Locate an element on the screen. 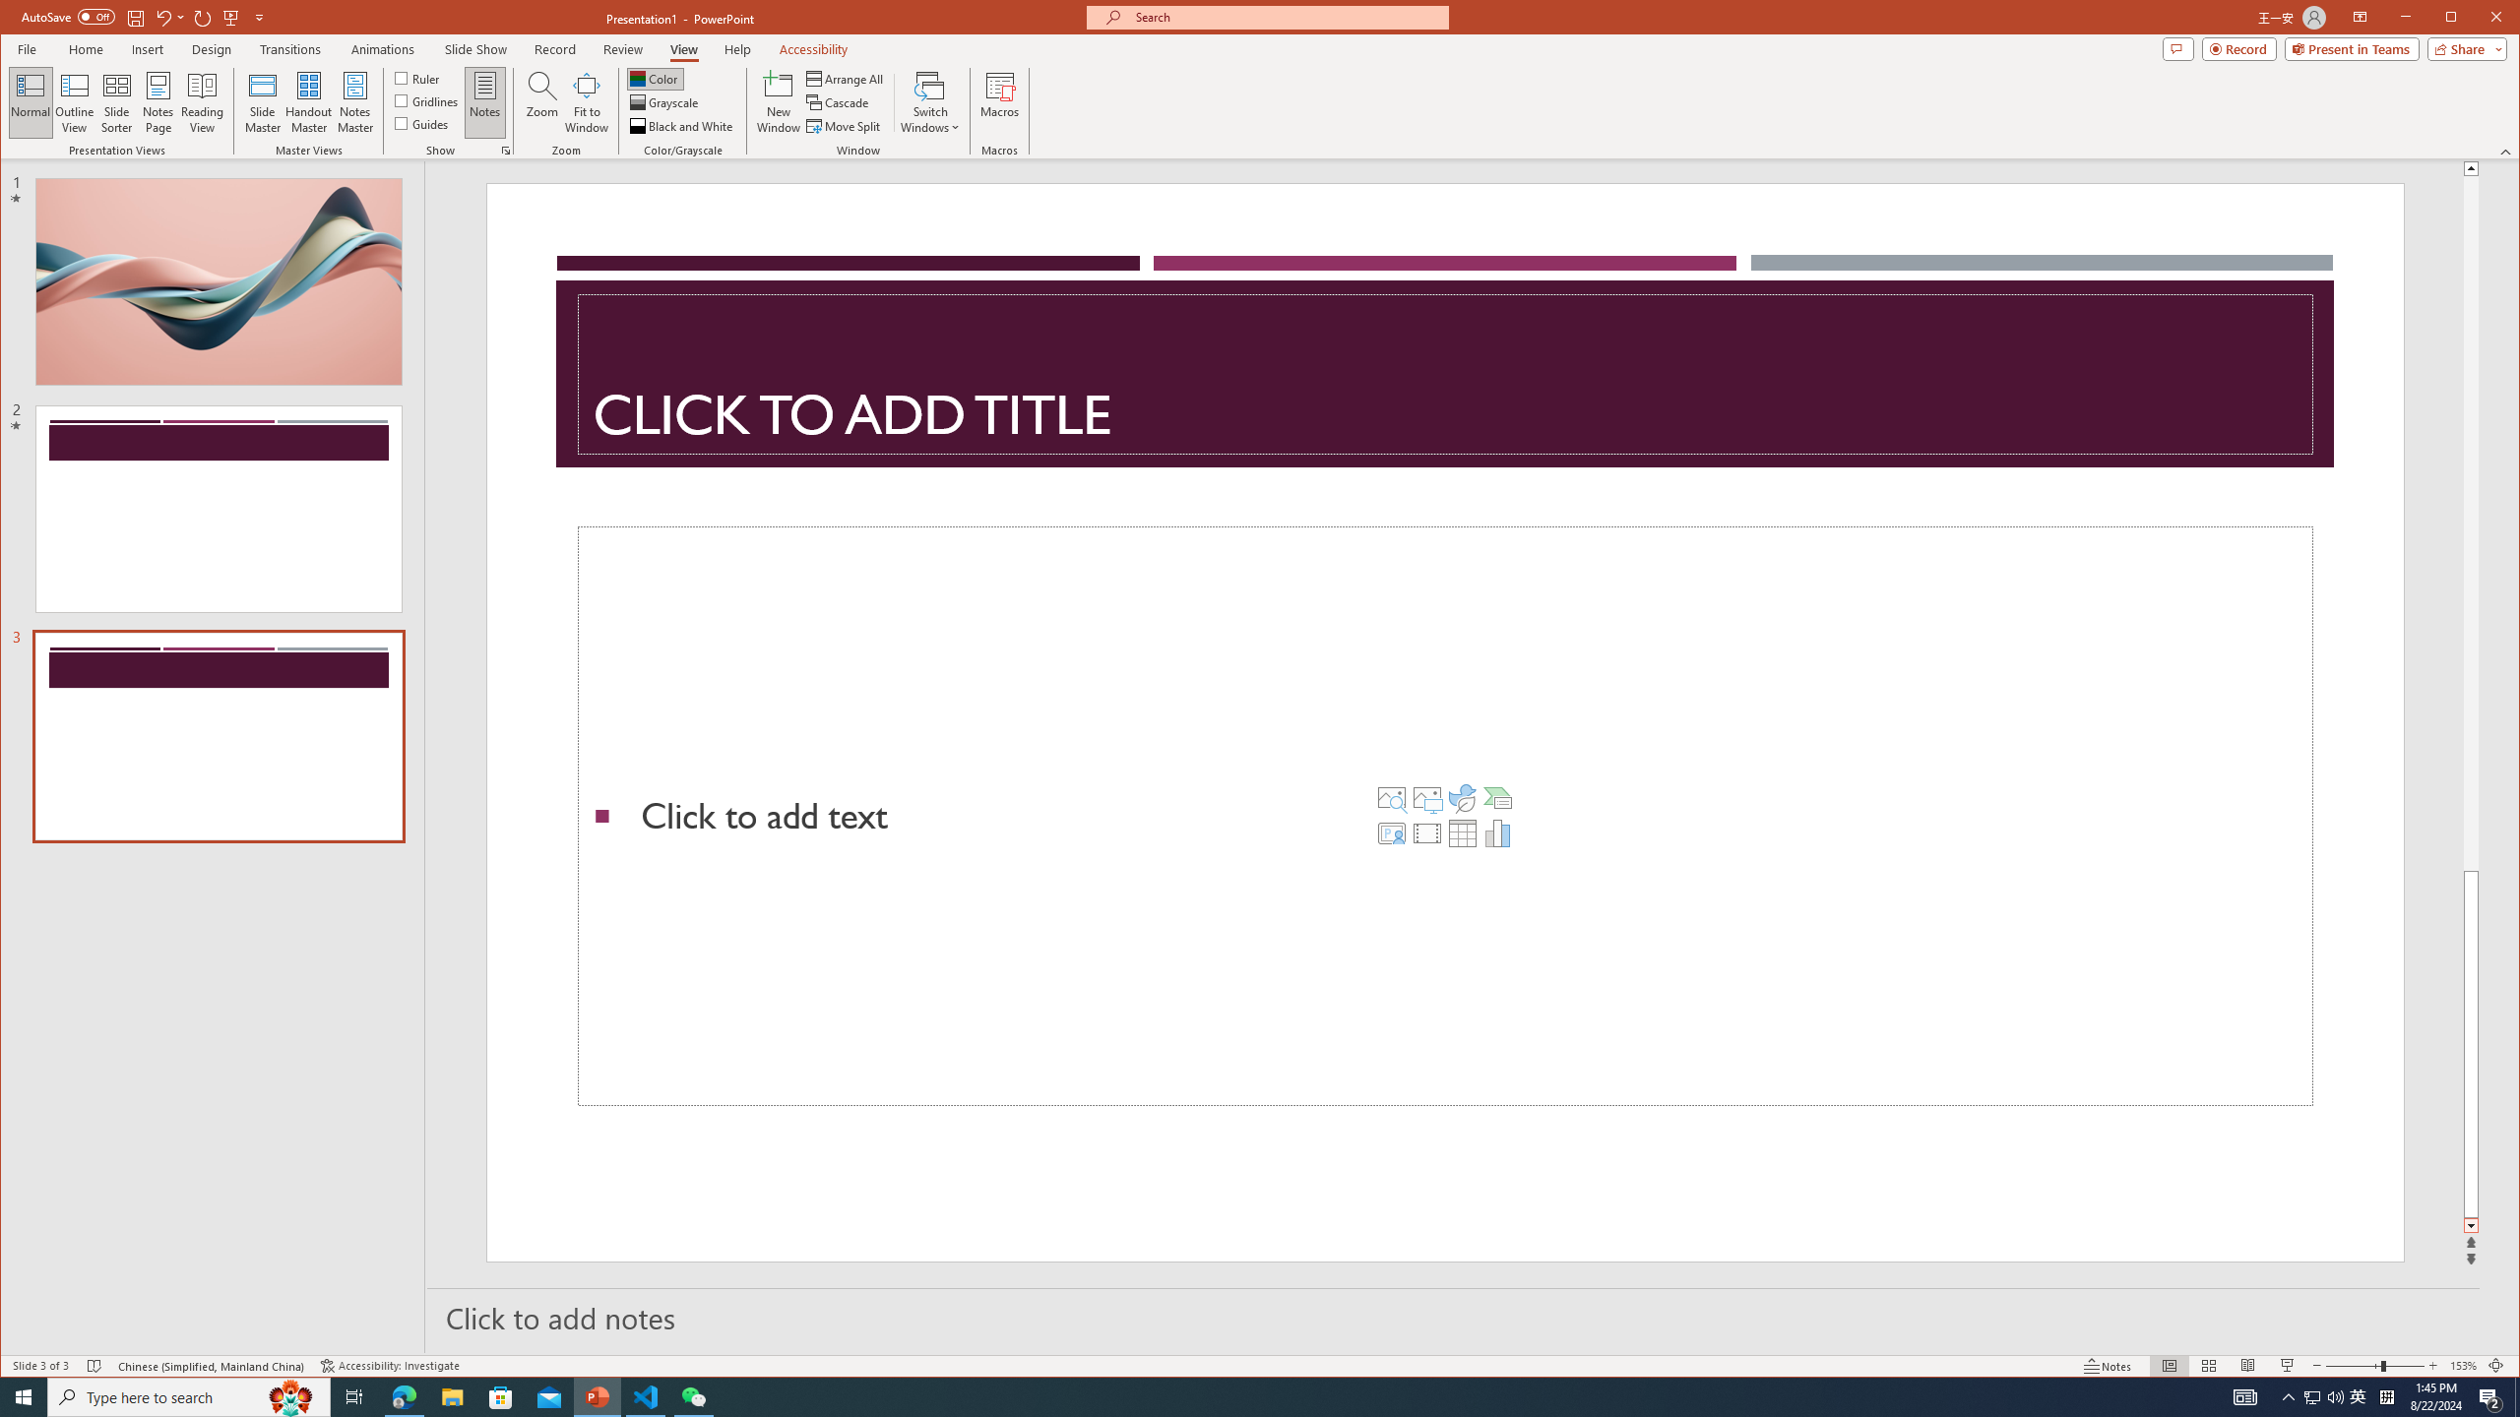 The image size is (2520, 1417). Fit to Window is located at coordinates (587, 102).